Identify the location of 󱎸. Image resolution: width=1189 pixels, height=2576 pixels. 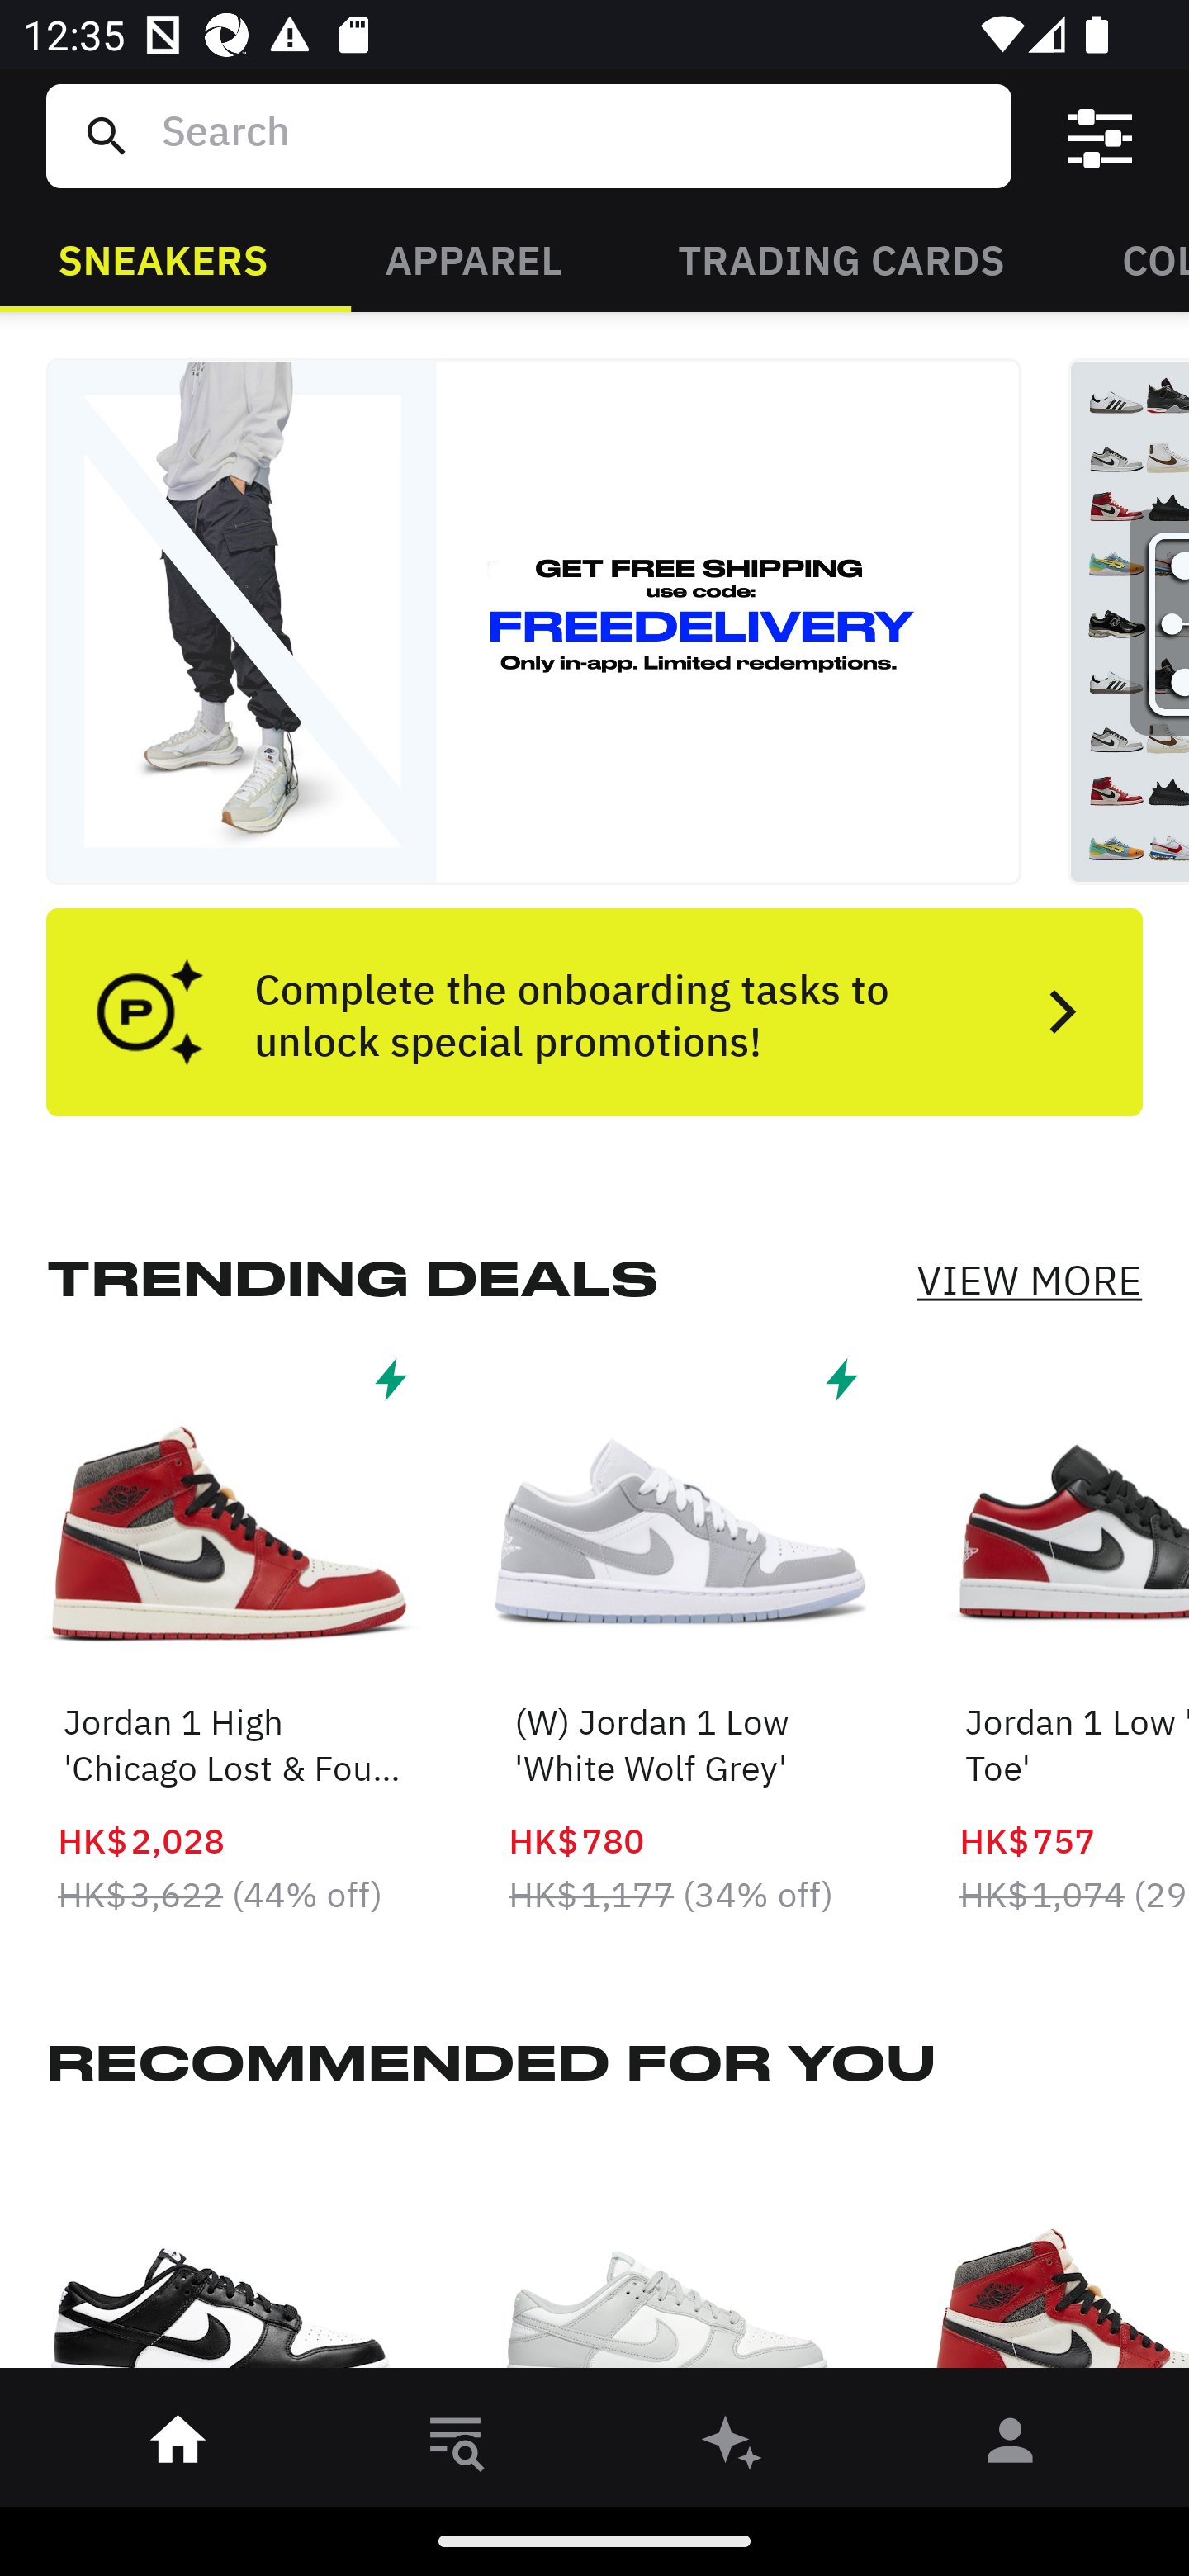
(456, 2446).